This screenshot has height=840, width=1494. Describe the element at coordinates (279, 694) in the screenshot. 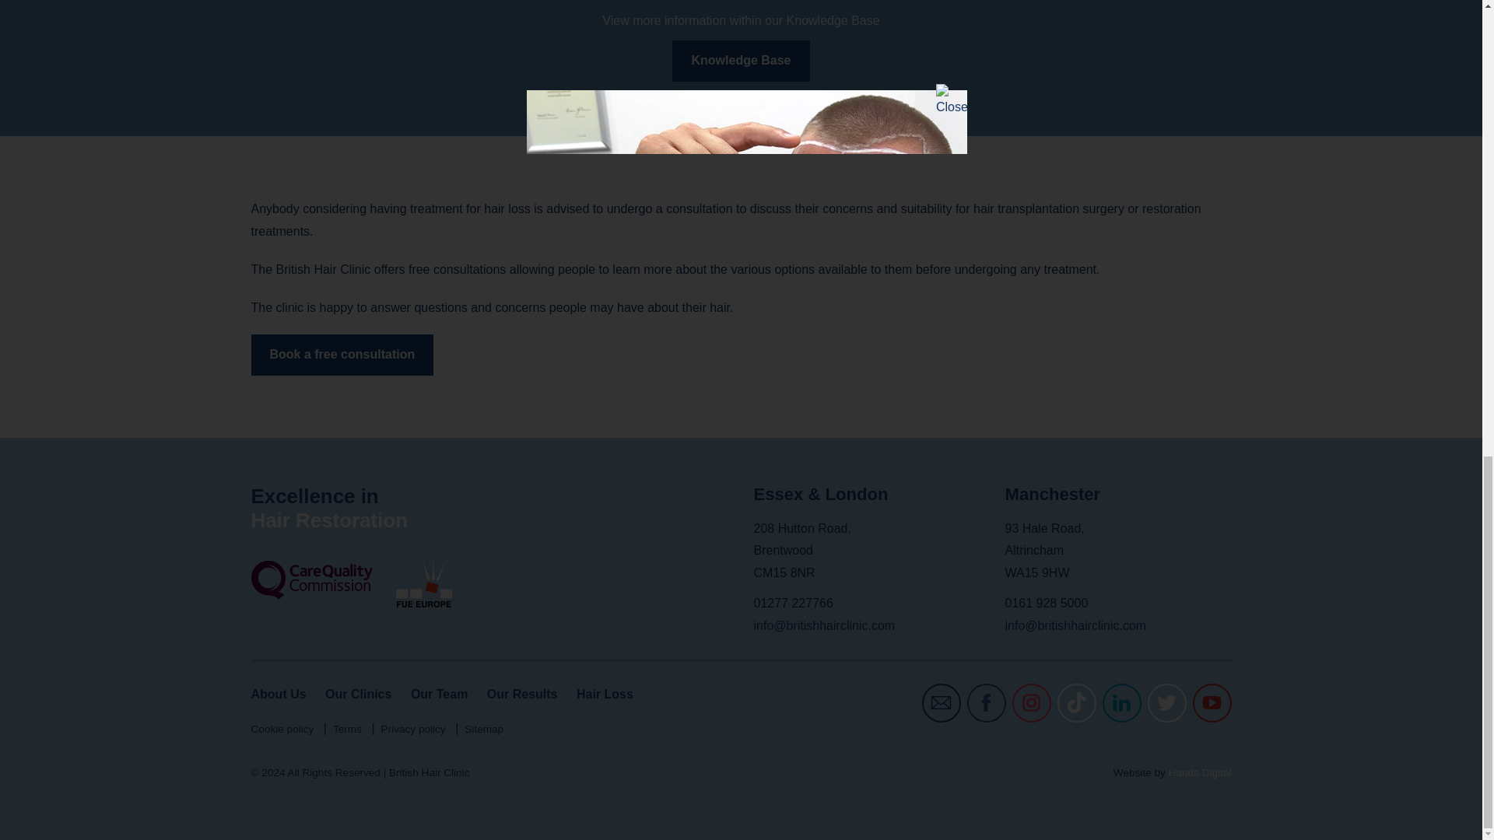

I see `About Us` at that location.